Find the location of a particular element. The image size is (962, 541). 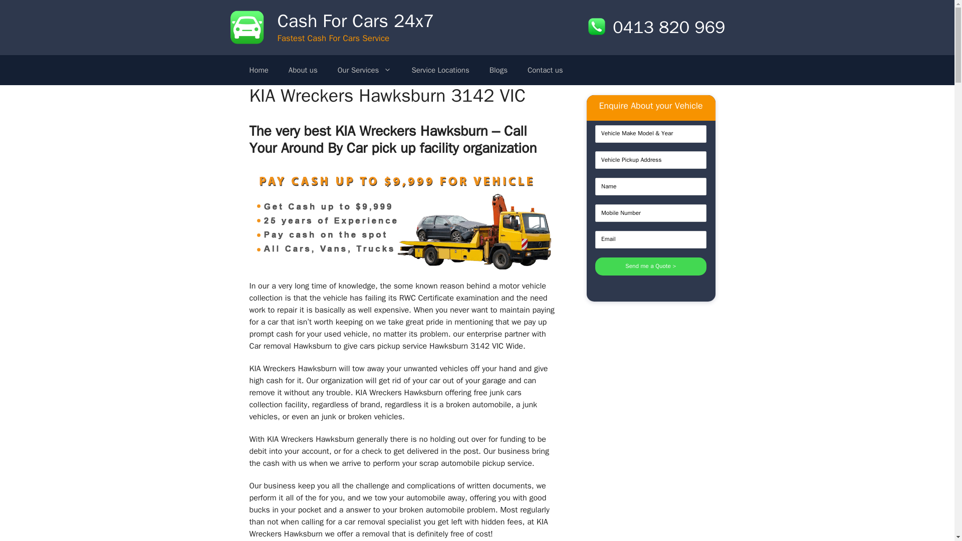

Home is located at coordinates (259, 70).